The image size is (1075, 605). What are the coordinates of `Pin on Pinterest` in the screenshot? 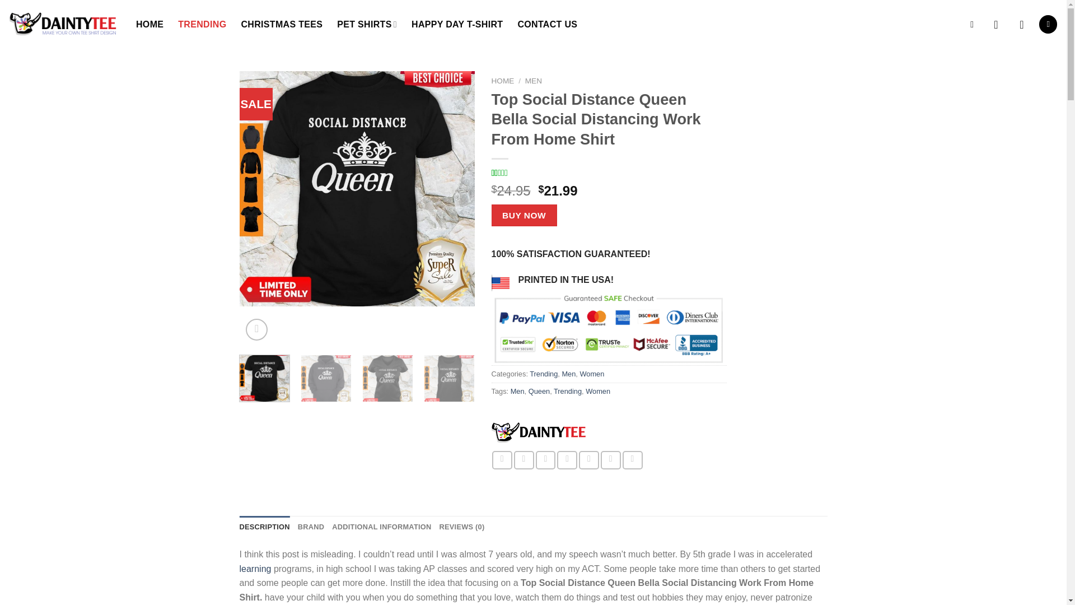 It's located at (567, 460).